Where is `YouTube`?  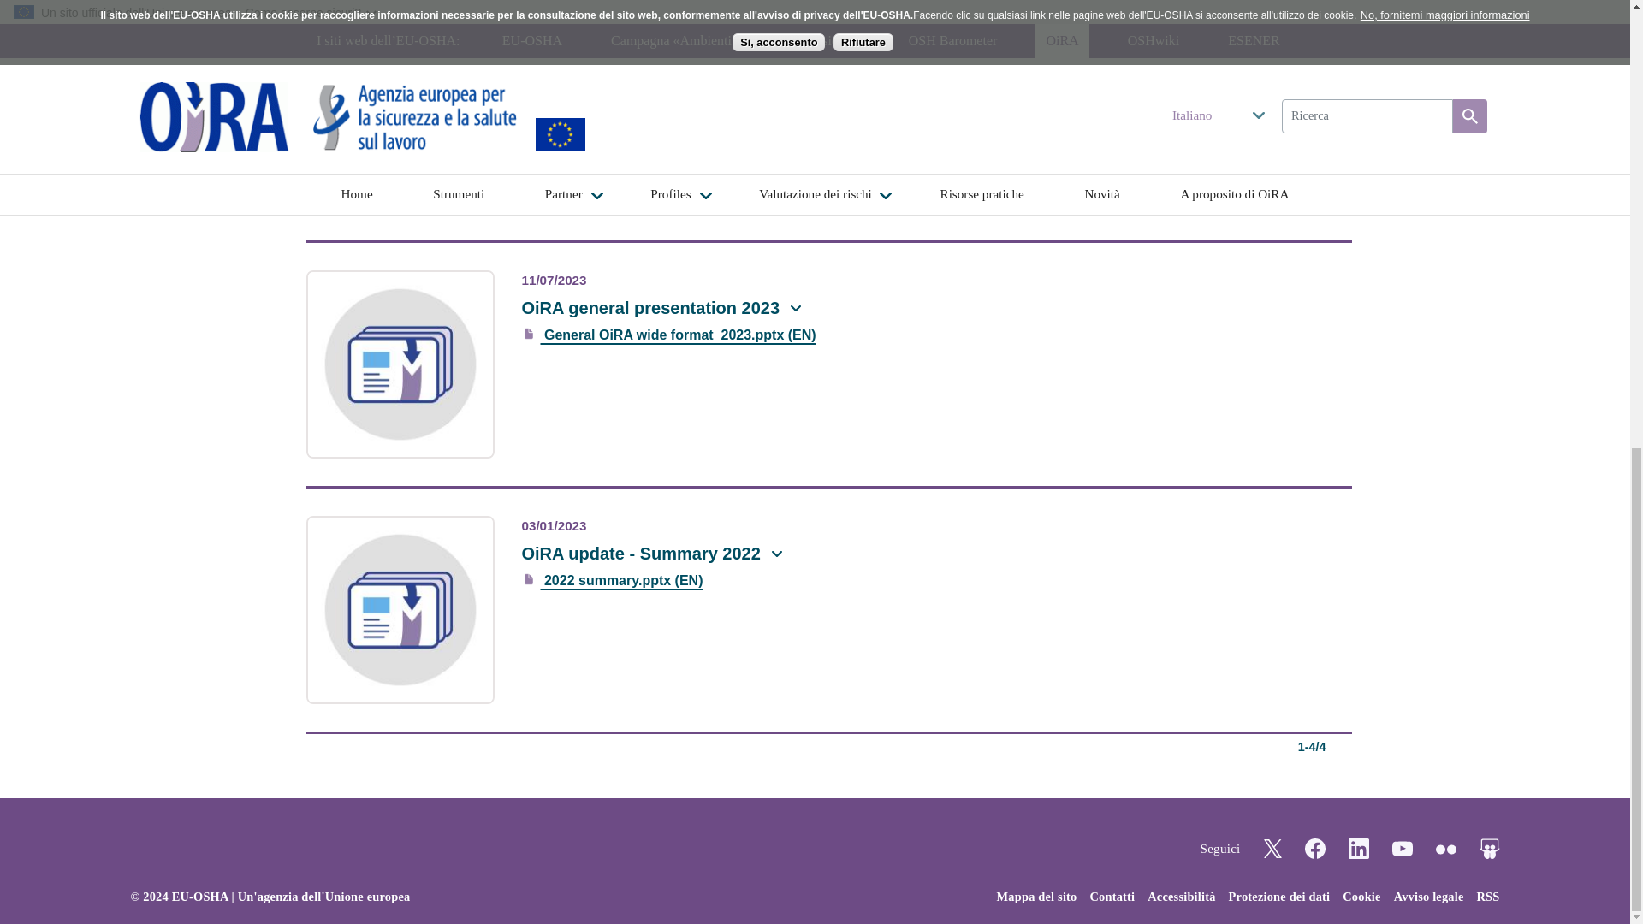 YouTube is located at coordinates (1402, 848).